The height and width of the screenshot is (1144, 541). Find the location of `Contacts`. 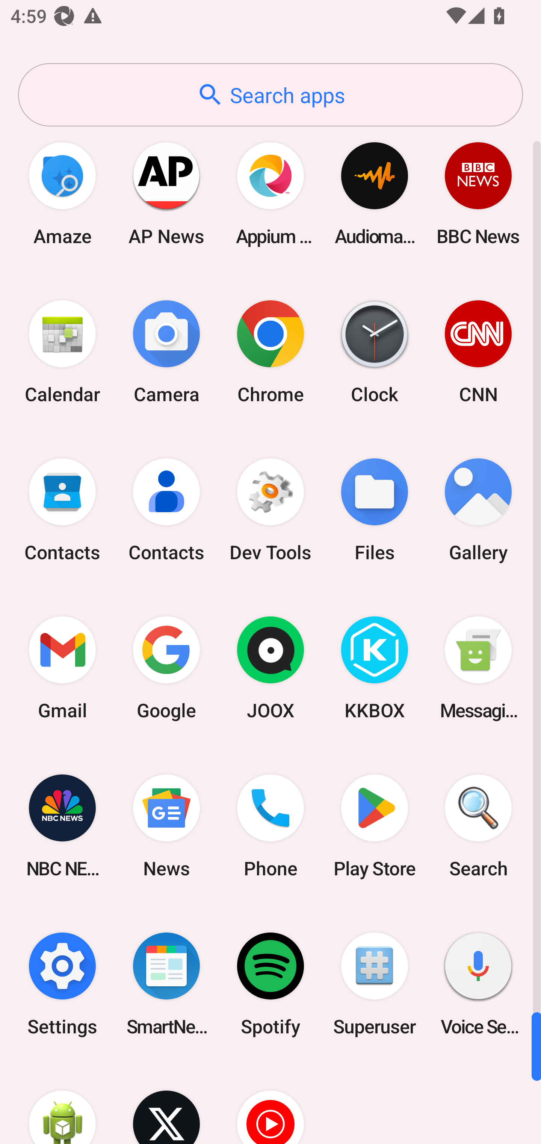

Contacts is located at coordinates (166, 510).